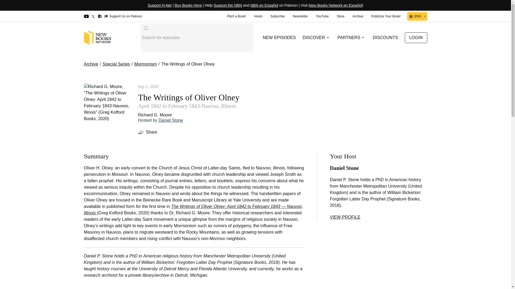 The height and width of the screenshot is (289, 515). What do you see at coordinates (386, 16) in the screenshot?
I see `Publicize Your Book!` at bounding box center [386, 16].